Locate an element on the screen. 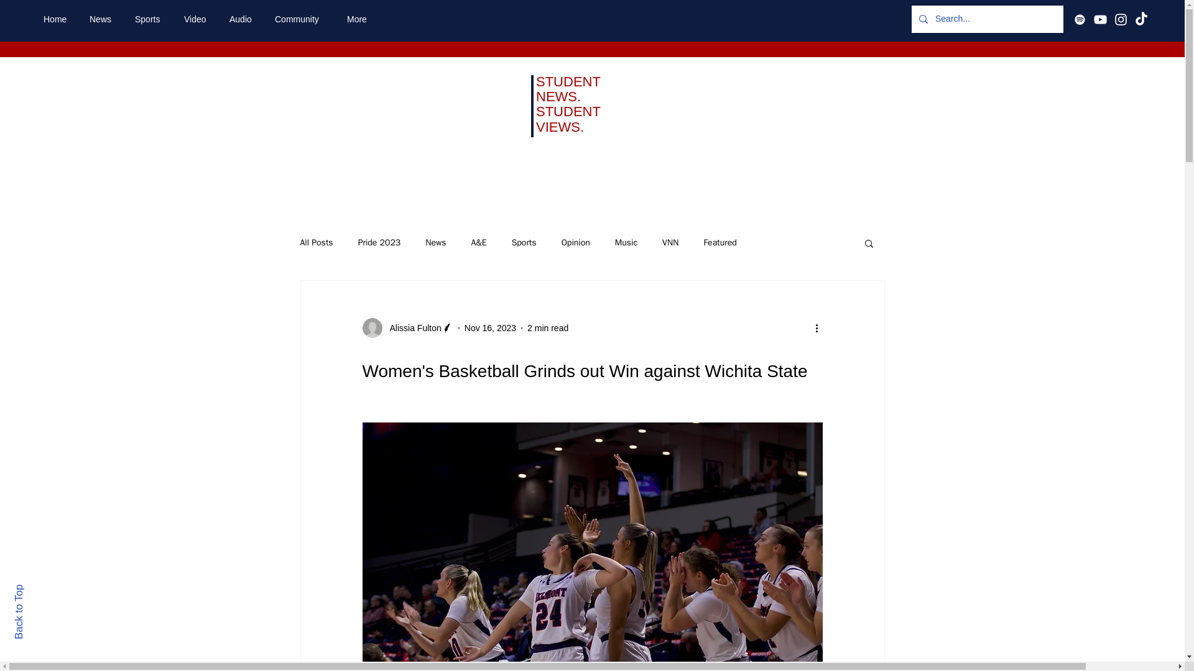 The image size is (1194, 671). Opinion is located at coordinates (575, 242).